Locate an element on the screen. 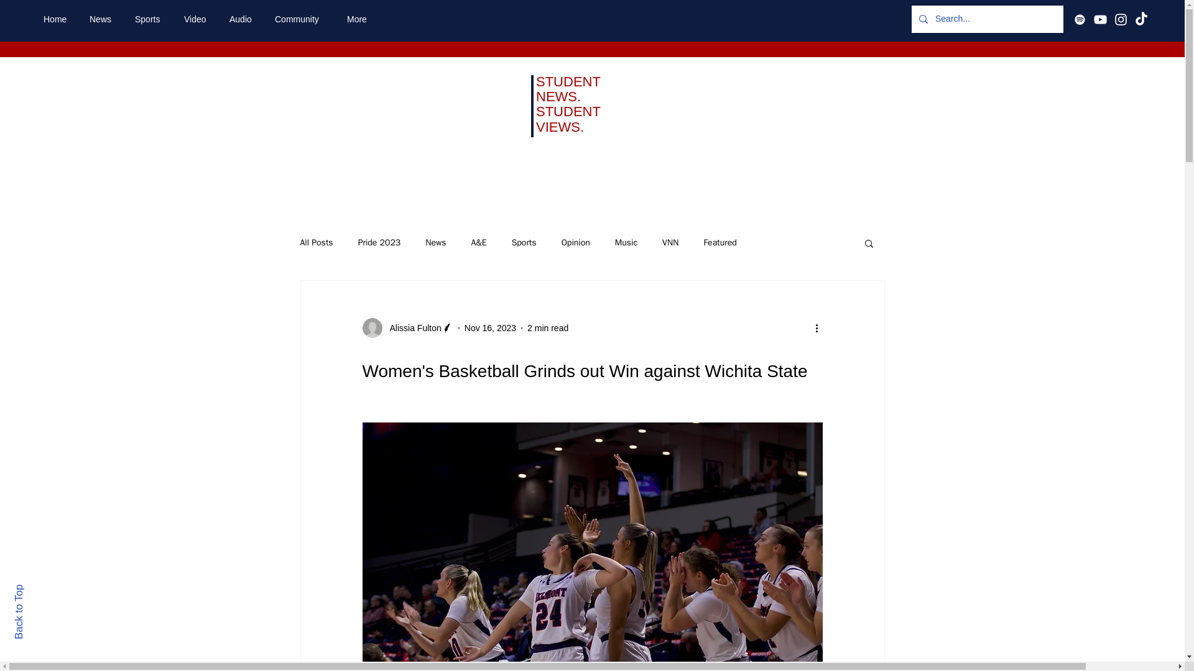 The image size is (1194, 671). Opinion is located at coordinates (575, 242).